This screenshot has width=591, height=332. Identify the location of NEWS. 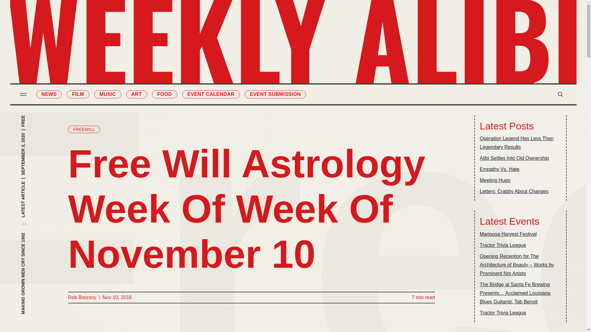
(49, 94).